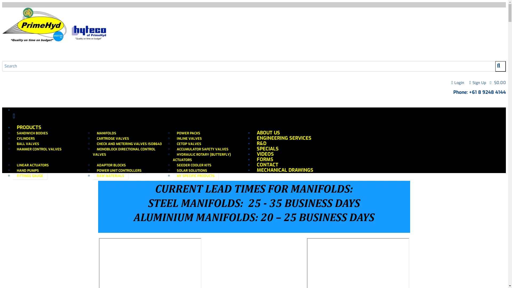 The image size is (512, 288). I want to click on SEEDER COOLER KITS, so click(194, 165).